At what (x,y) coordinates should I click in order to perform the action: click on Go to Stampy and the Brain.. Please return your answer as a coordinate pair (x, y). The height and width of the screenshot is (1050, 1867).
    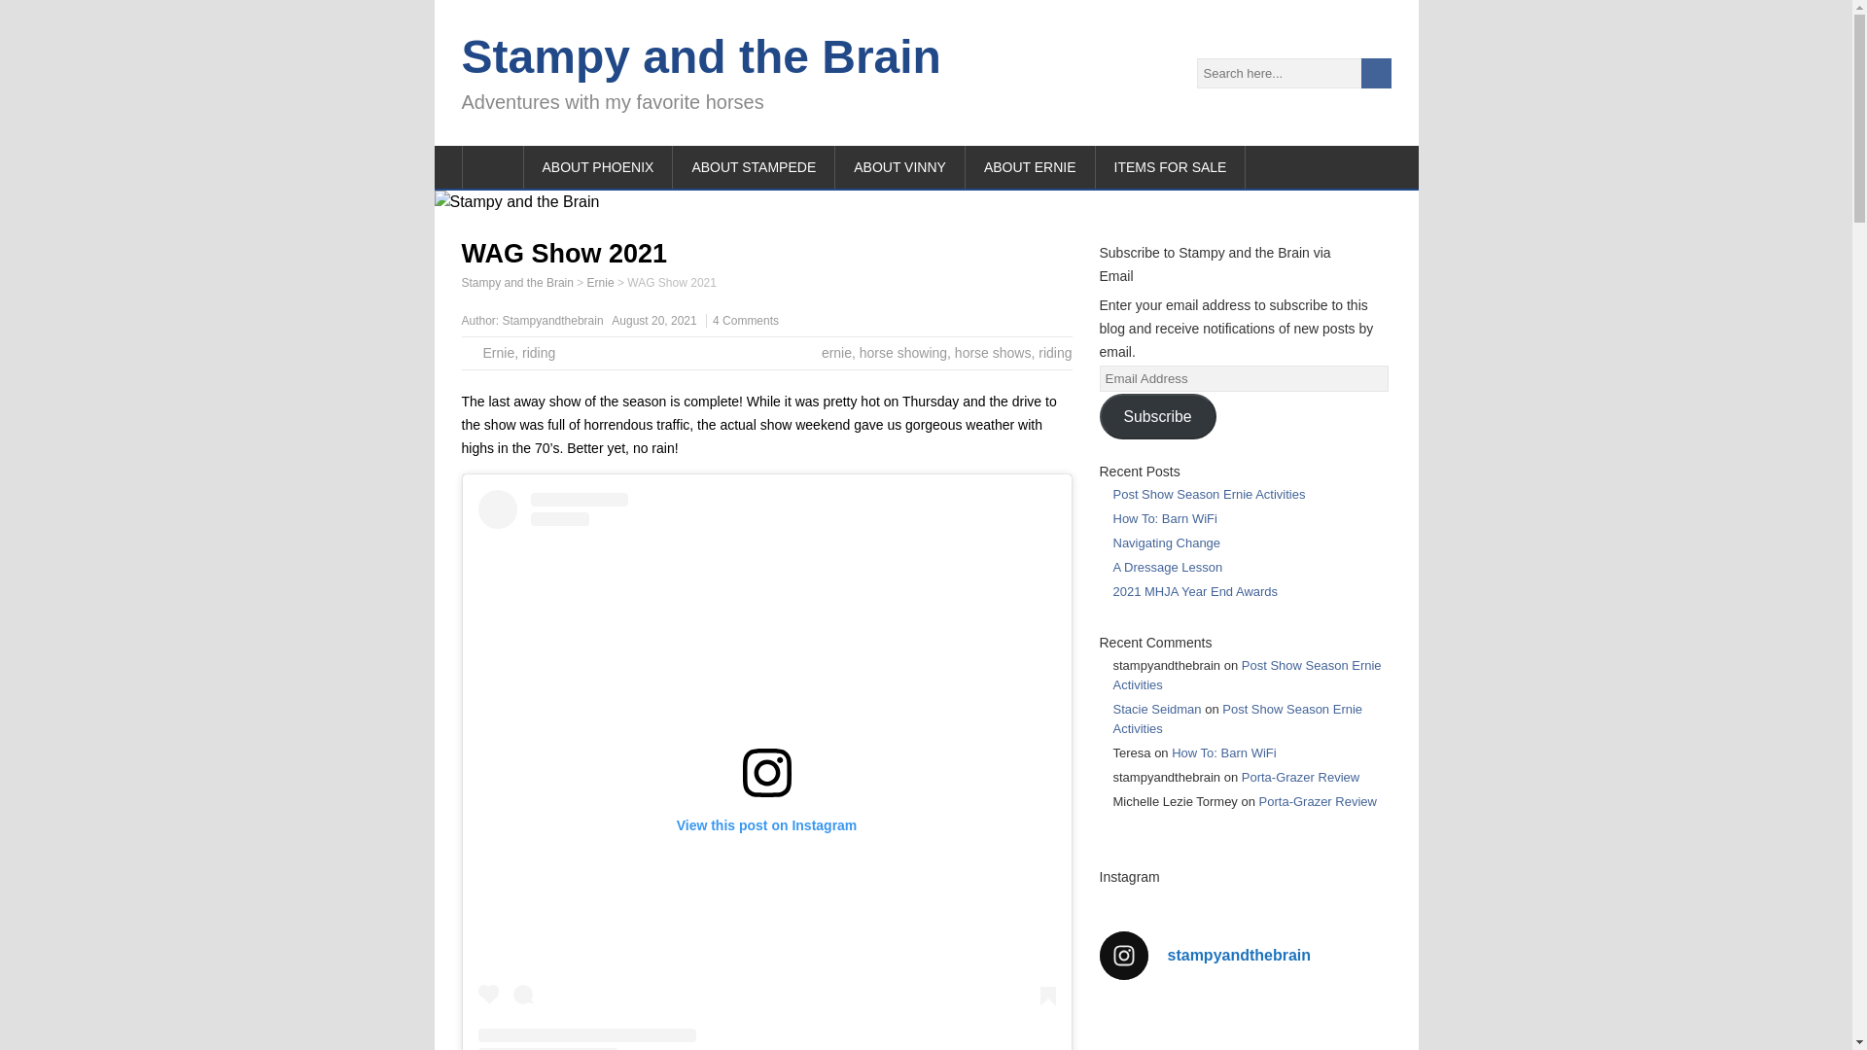
    Looking at the image, I should click on (517, 283).